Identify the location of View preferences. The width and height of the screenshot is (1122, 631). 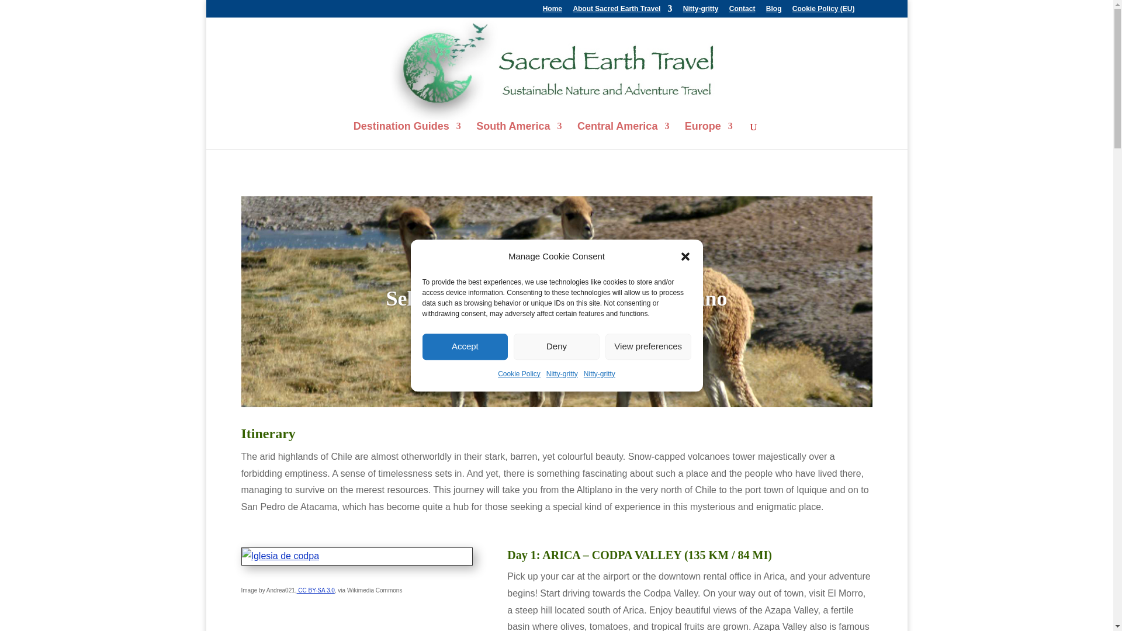
(648, 346).